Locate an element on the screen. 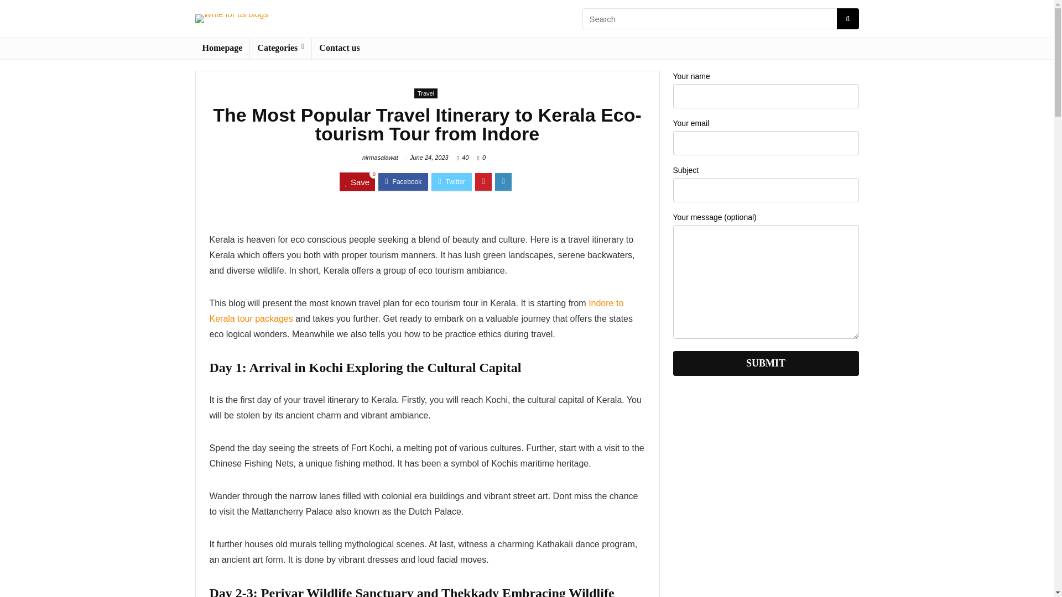  Contact us is located at coordinates (339, 49).